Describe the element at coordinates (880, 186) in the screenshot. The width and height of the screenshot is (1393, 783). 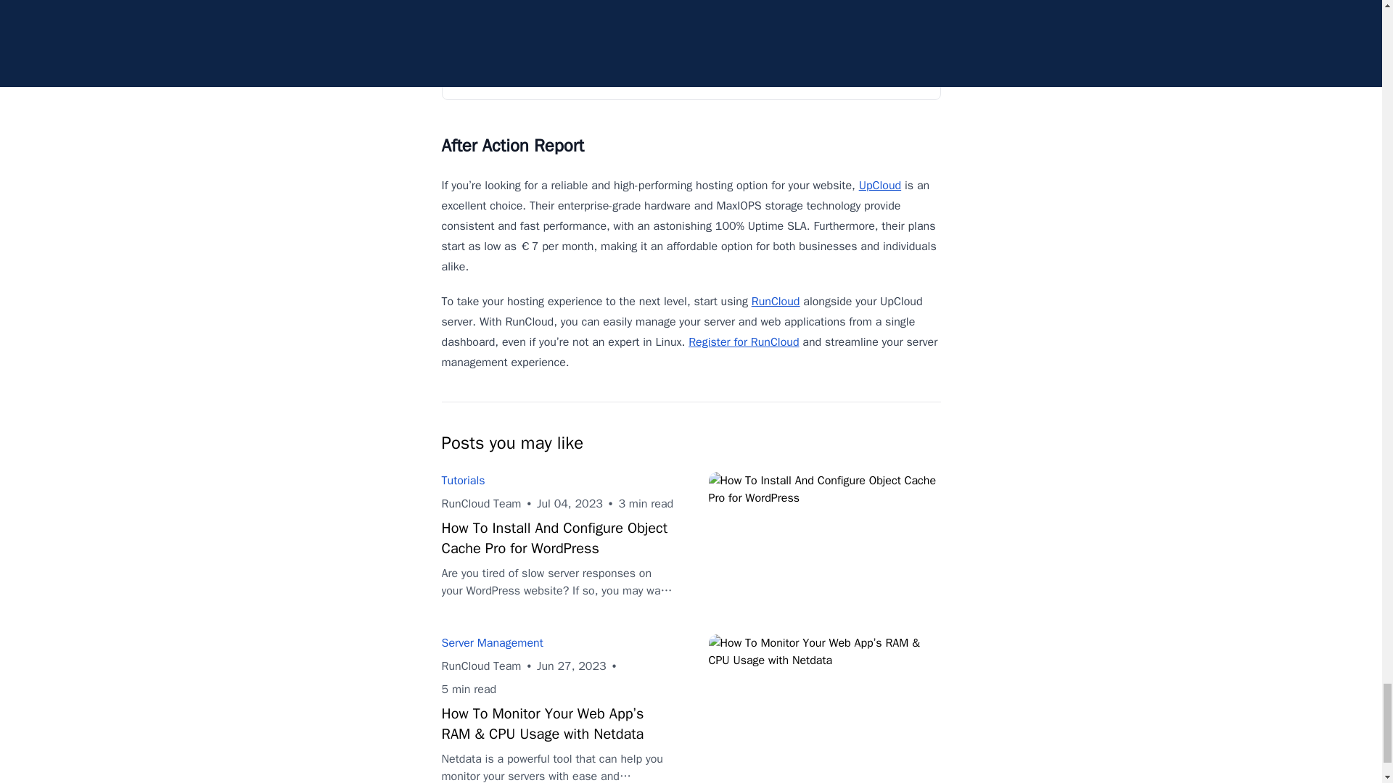
I see `UpCloud` at that location.